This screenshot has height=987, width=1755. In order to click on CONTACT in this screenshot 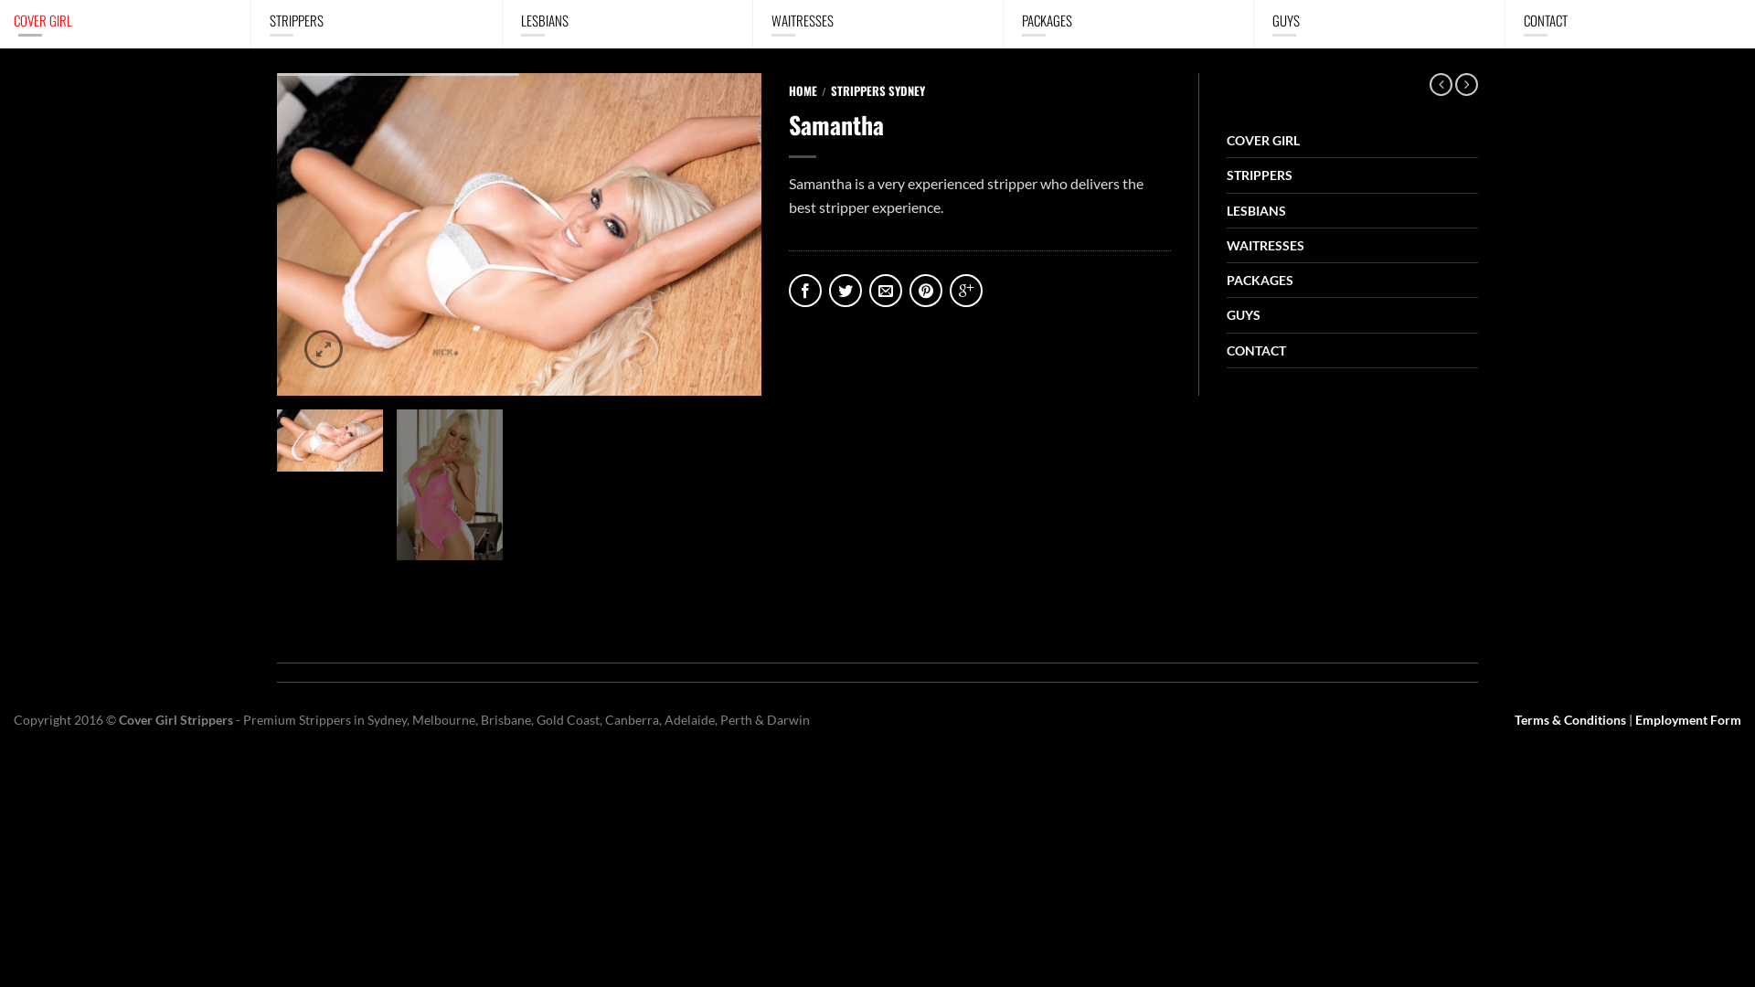, I will do `click(1353, 351)`.